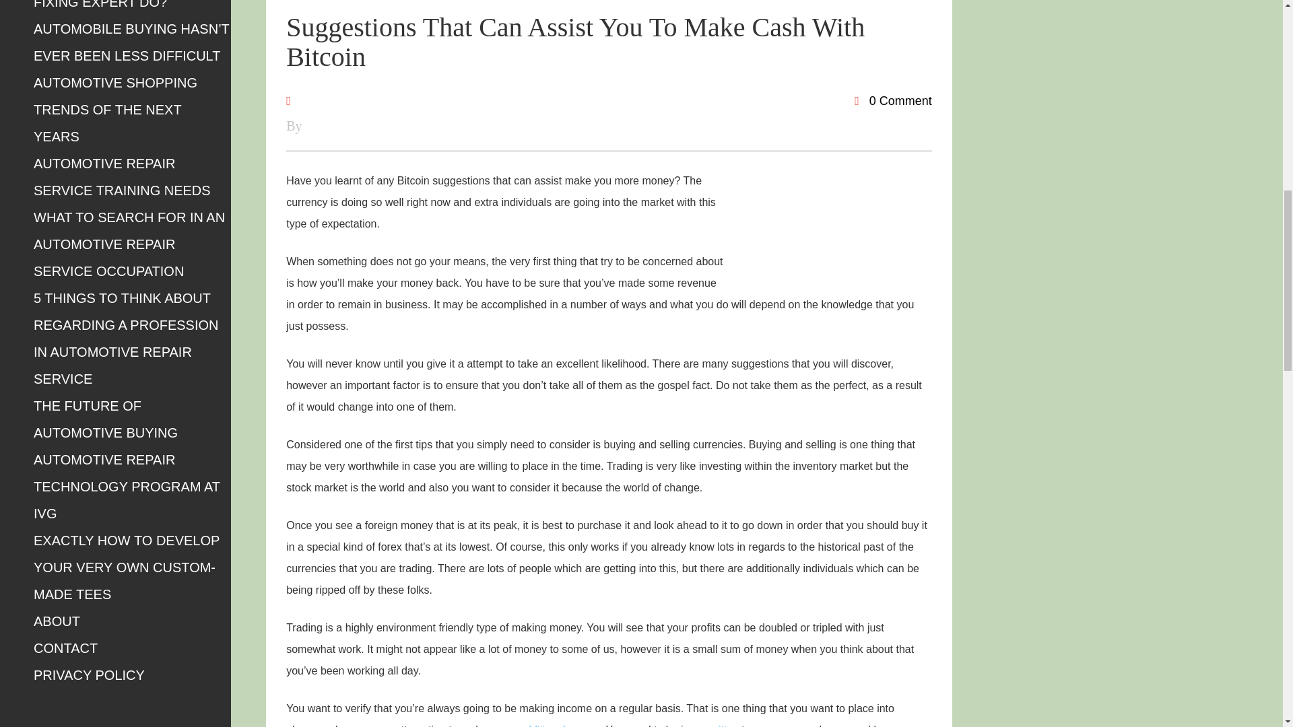 This screenshot has width=1293, height=727. What do you see at coordinates (559, 726) in the screenshot?
I see `additional money` at bounding box center [559, 726].